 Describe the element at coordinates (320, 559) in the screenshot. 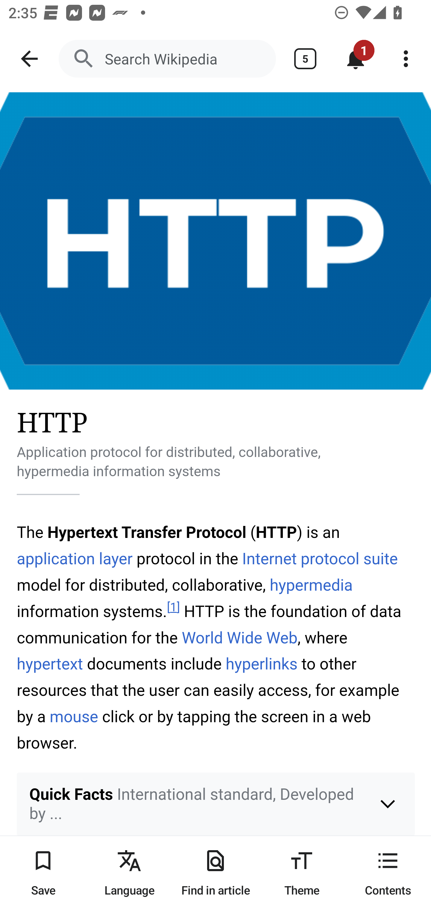

I see `Internet protocol suite` at that location.